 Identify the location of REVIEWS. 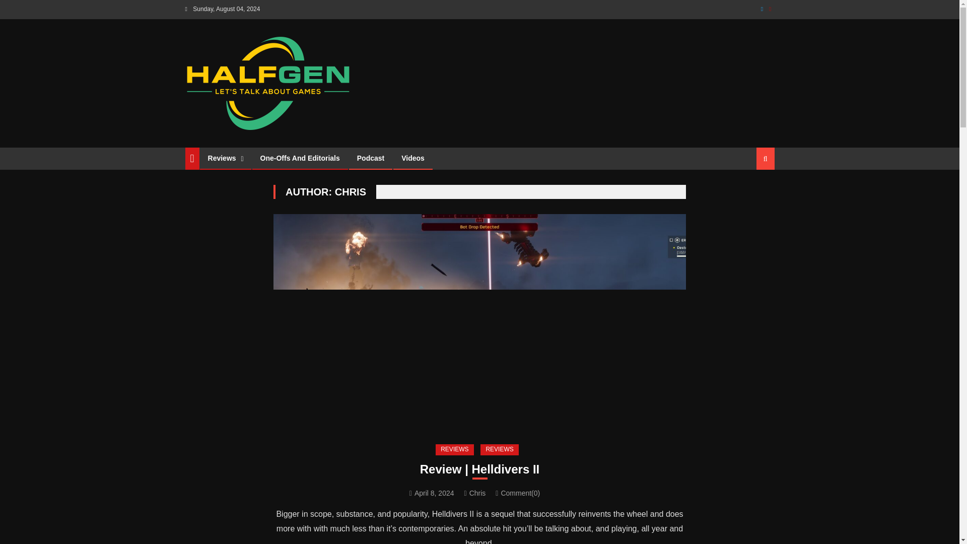
(500, 449).